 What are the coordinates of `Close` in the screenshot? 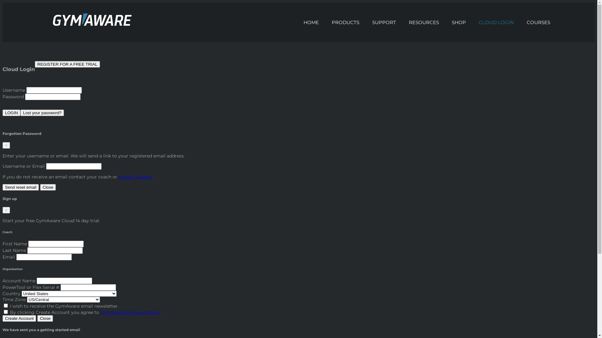 It's located at (48, 187).